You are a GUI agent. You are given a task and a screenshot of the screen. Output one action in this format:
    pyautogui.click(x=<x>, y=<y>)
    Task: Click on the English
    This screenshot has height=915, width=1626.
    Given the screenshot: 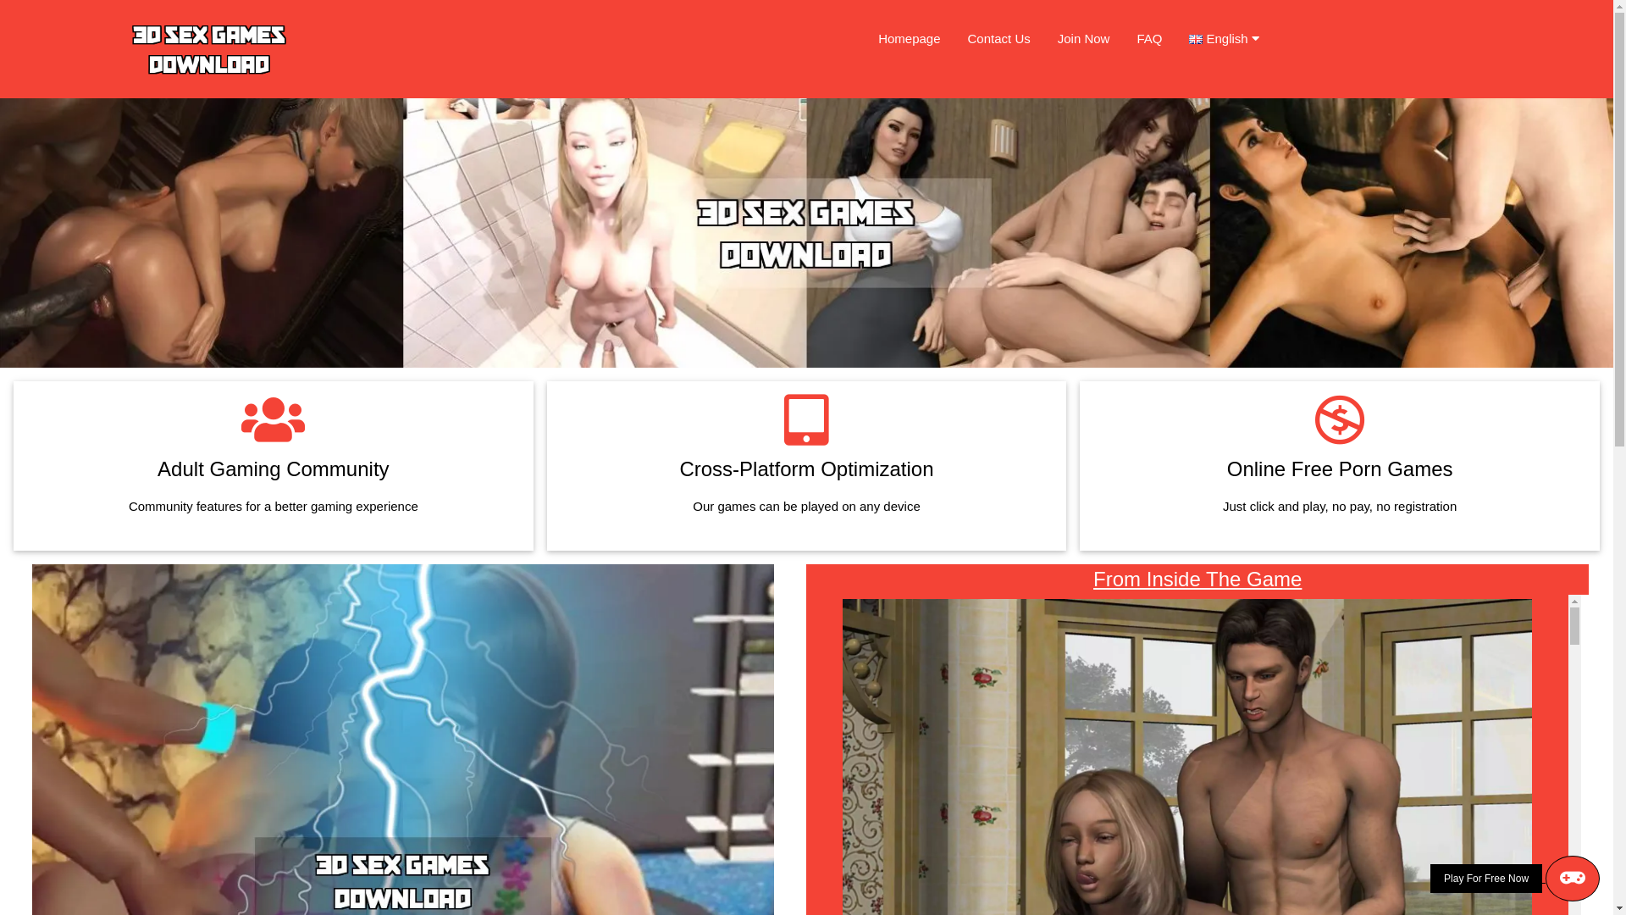 What is the action you would take?
    pyautogui.click(x=1231, y=39)
    